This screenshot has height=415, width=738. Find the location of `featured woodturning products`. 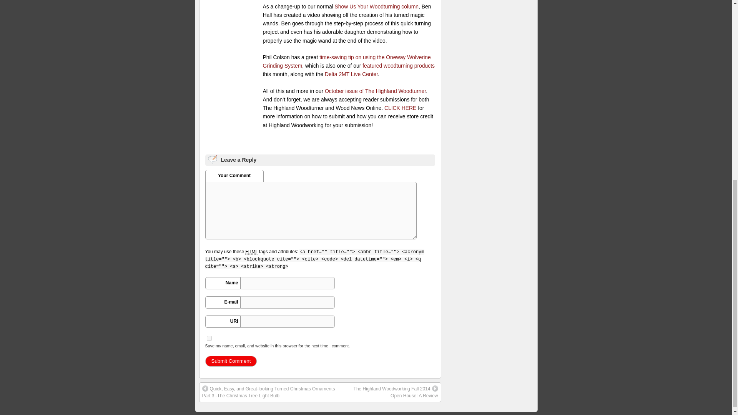

featured woodturning products is located at coordinates (398, 66).